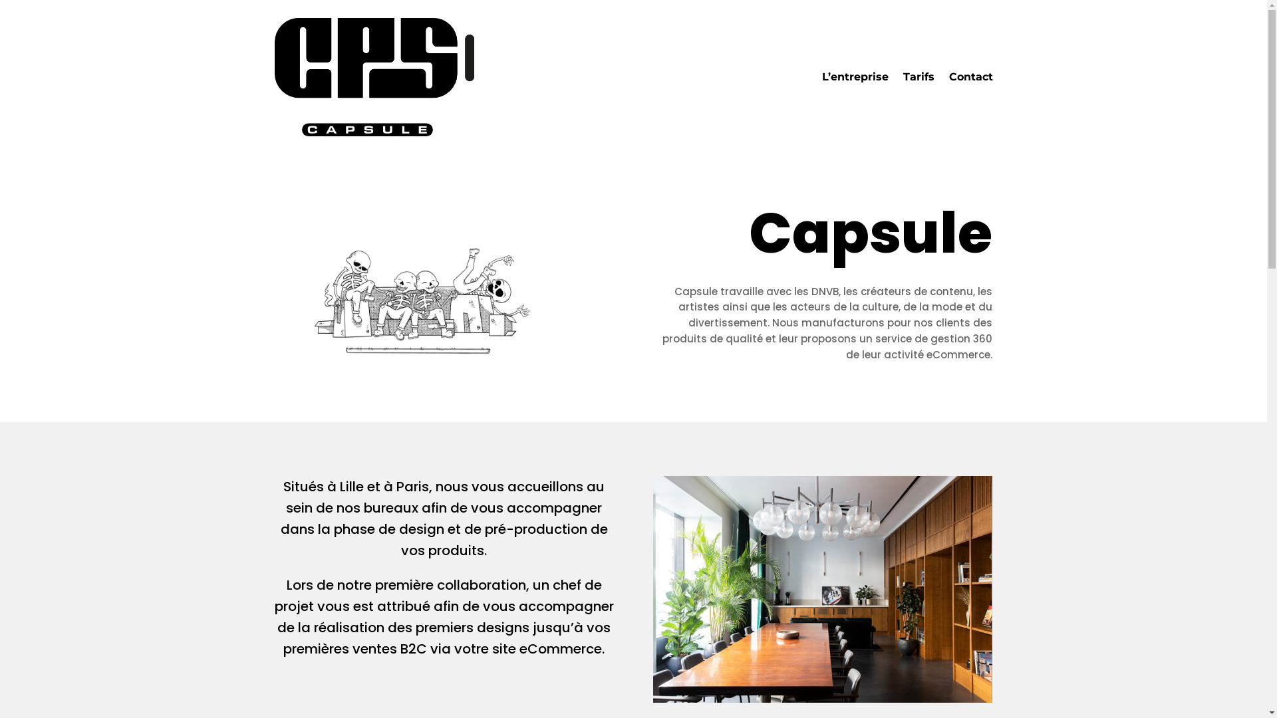 This screenshot has height=718, width=1277. Describe the element at coordinates (970, 77) in the screenshot. I see `Contact` at that location.